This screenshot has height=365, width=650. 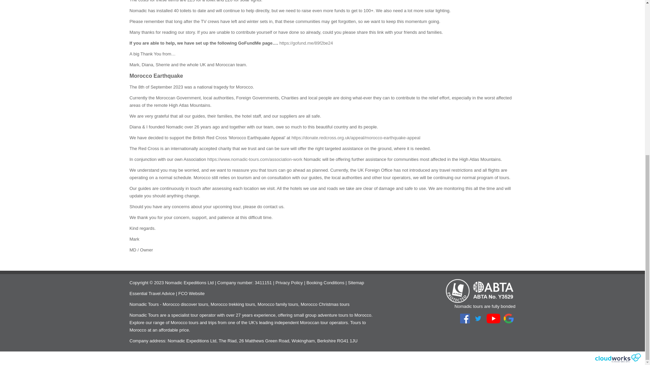 I want to click on Facebook, so click(x=465, y=318).